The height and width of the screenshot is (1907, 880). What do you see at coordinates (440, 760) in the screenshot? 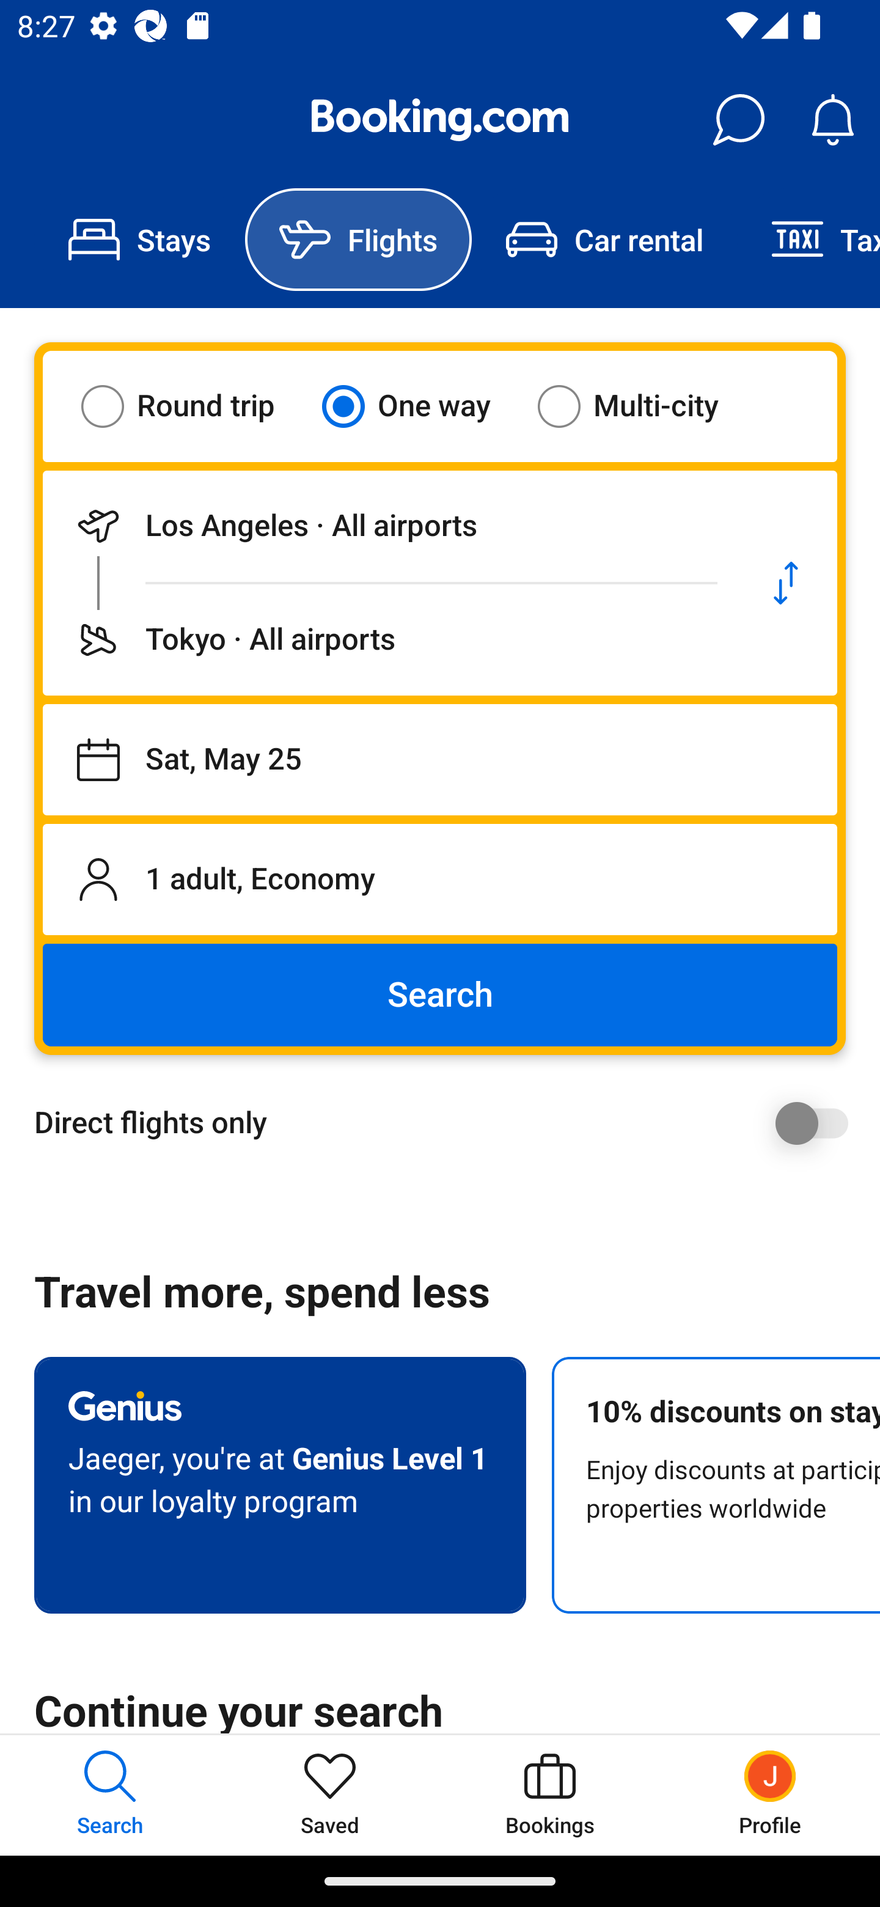
I see `Departing on Sat, May 25` at bounding box center [440, 760].